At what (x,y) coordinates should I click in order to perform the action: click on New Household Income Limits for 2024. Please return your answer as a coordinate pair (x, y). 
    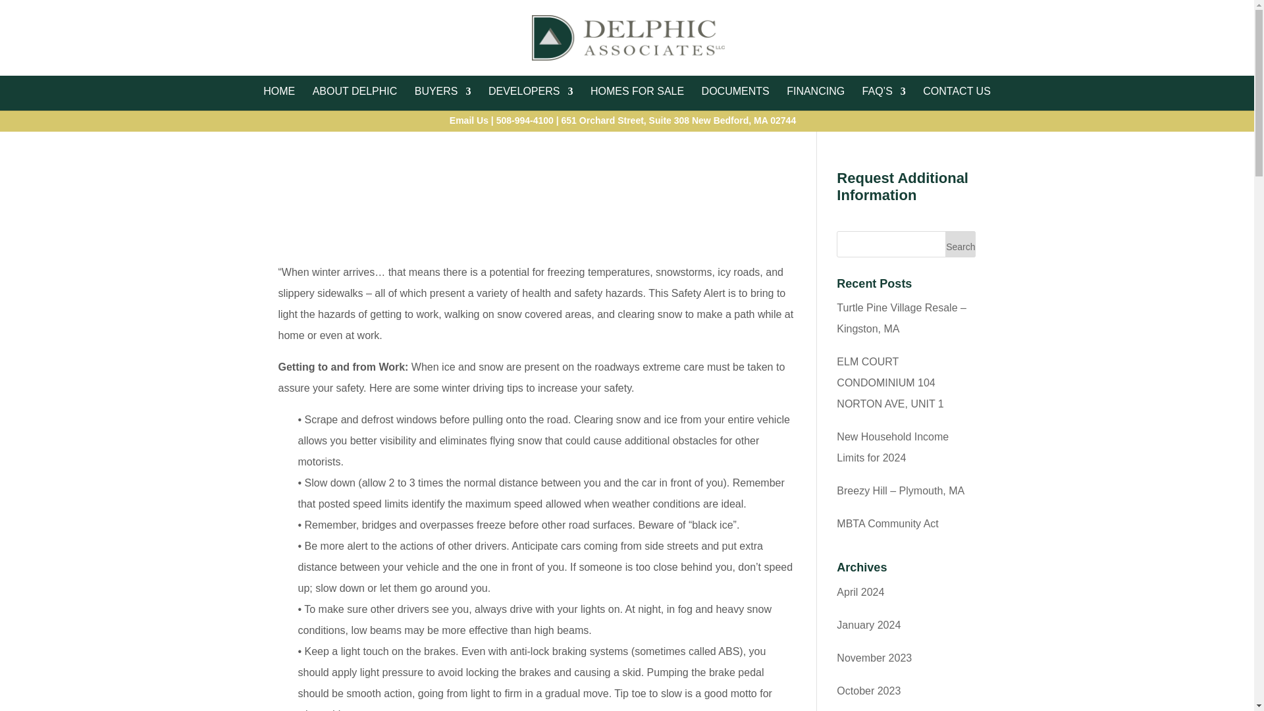
    Looking at the image, I should click on (893, 447).